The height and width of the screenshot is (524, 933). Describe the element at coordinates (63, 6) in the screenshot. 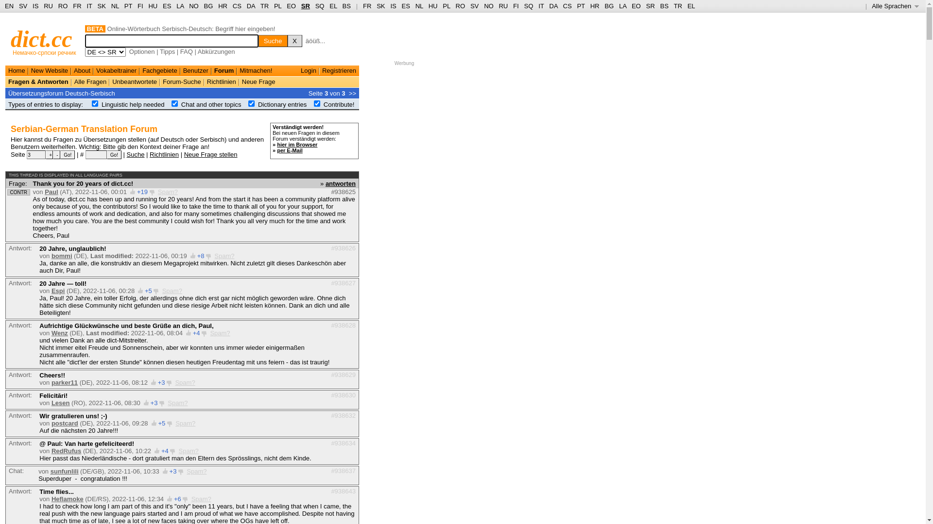

I see `RO` at that location.